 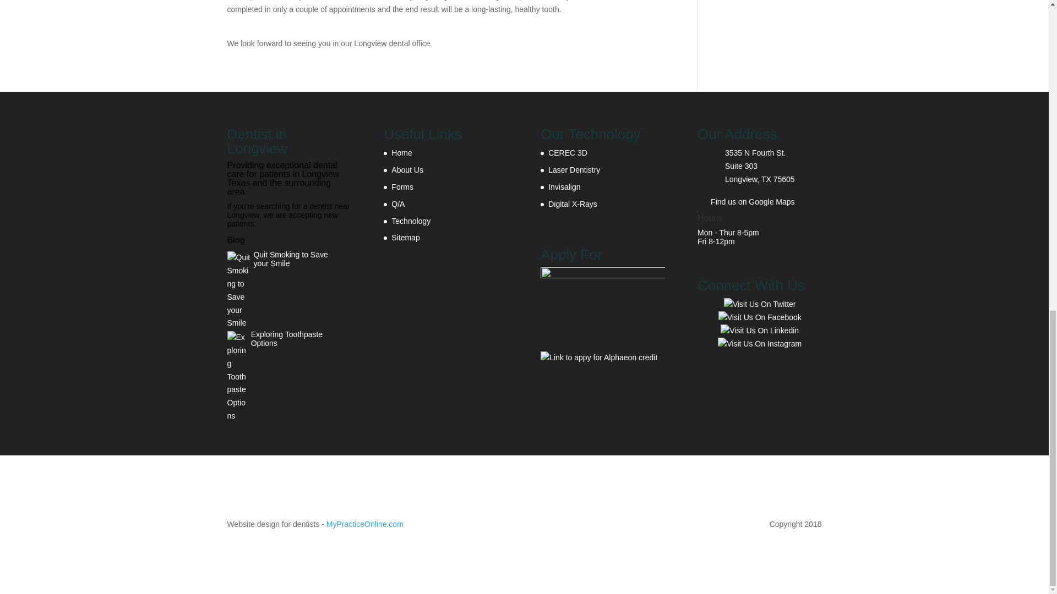 I want to click on Laser Dentistry, so click(x=574, y=170).